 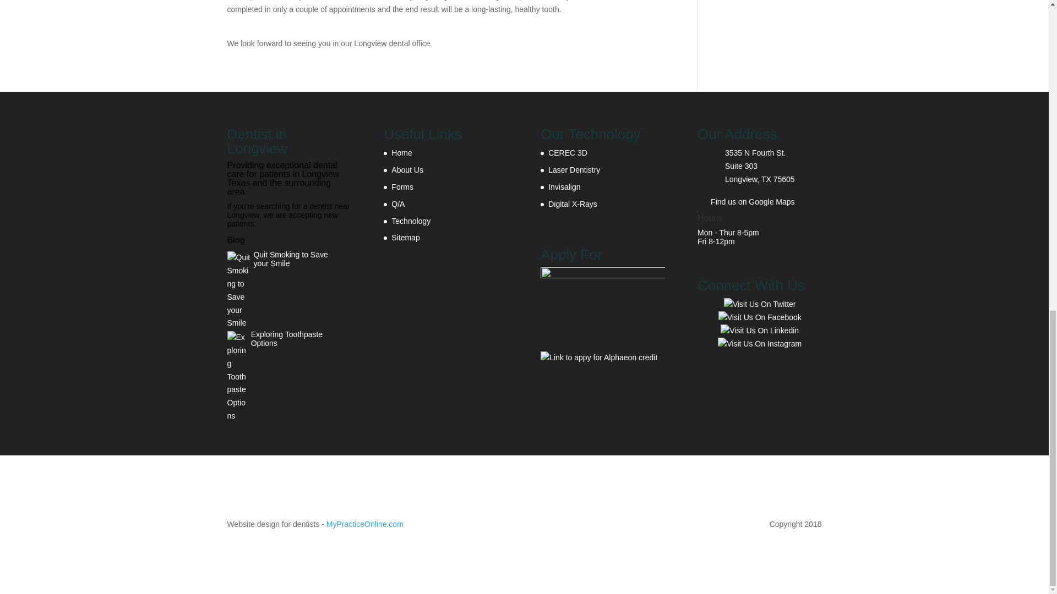 I want to click on Laser Dentistry, so click(x=574, y=170).